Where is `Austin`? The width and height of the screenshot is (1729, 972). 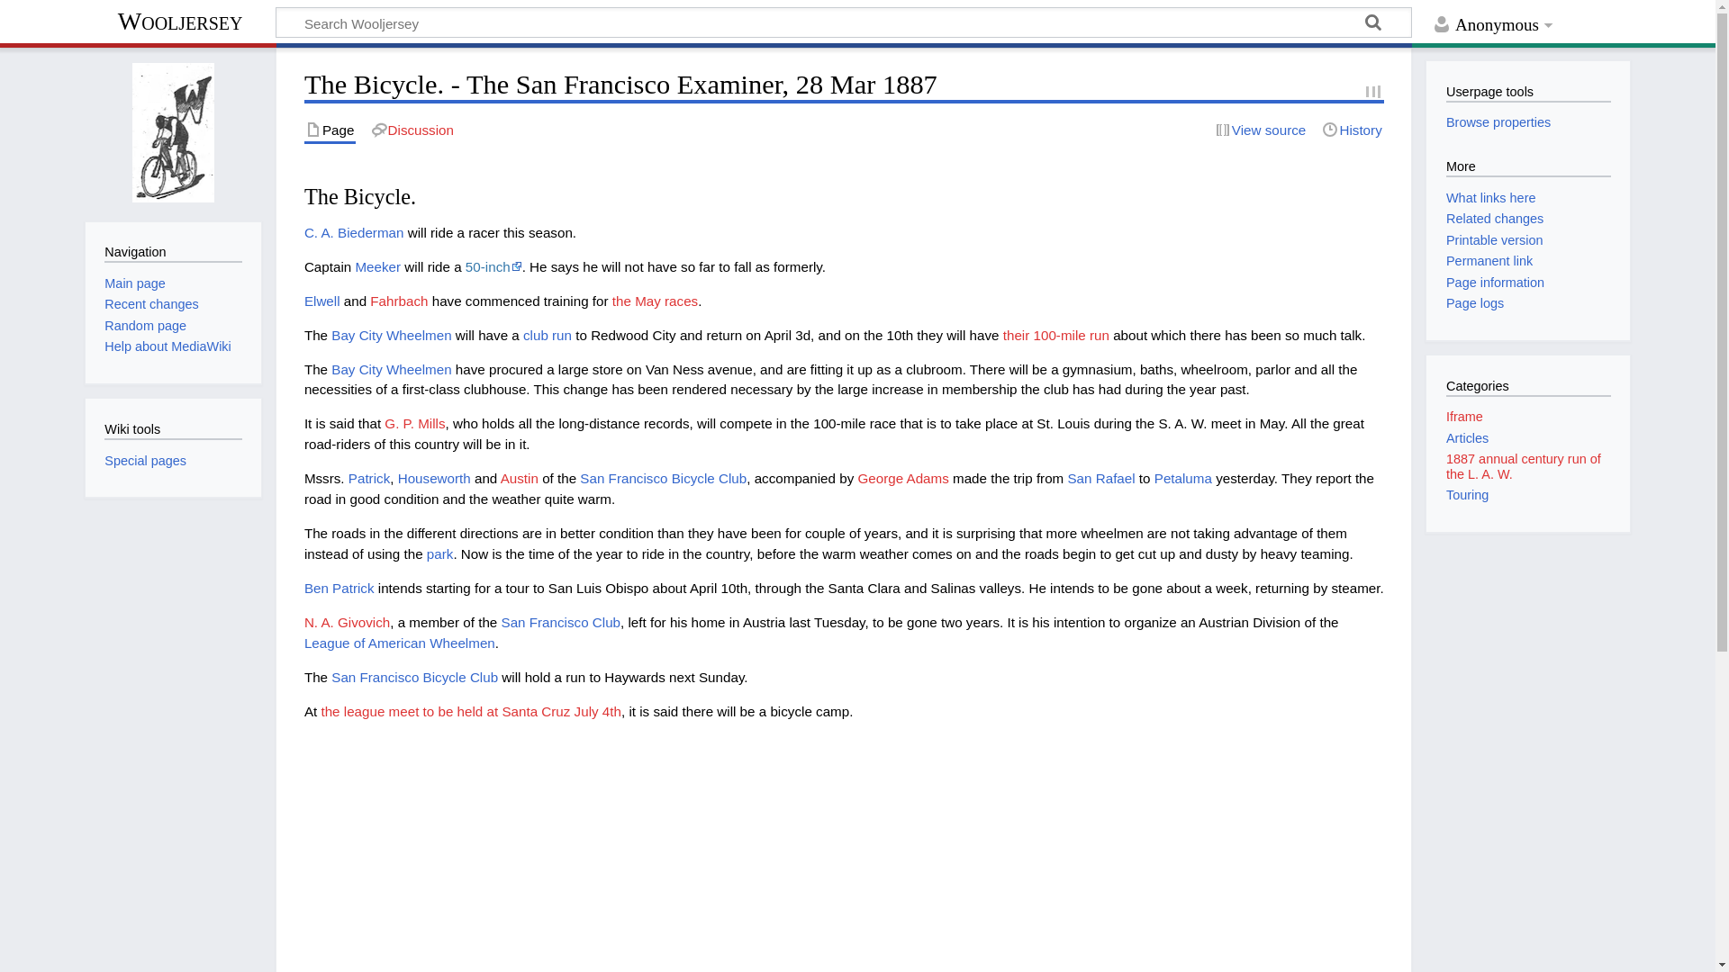
Austin is located at coordinates (519, 478).